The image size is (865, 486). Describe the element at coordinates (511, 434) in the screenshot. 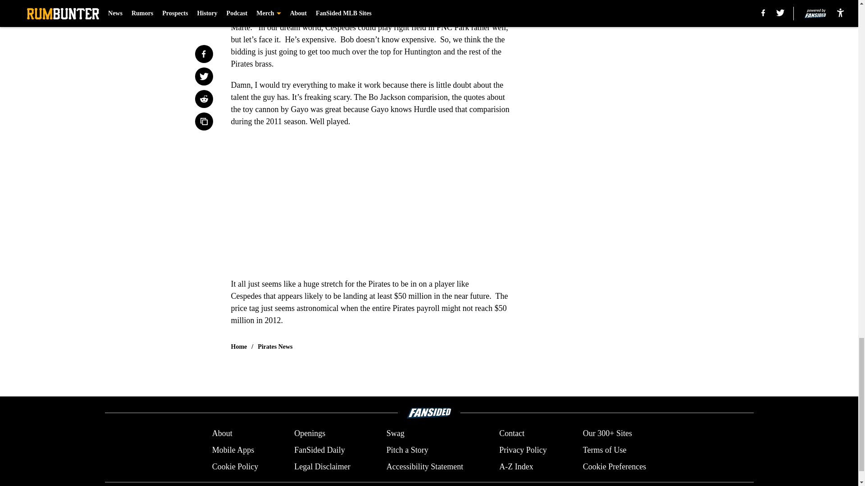

I see `Contact` at that location.